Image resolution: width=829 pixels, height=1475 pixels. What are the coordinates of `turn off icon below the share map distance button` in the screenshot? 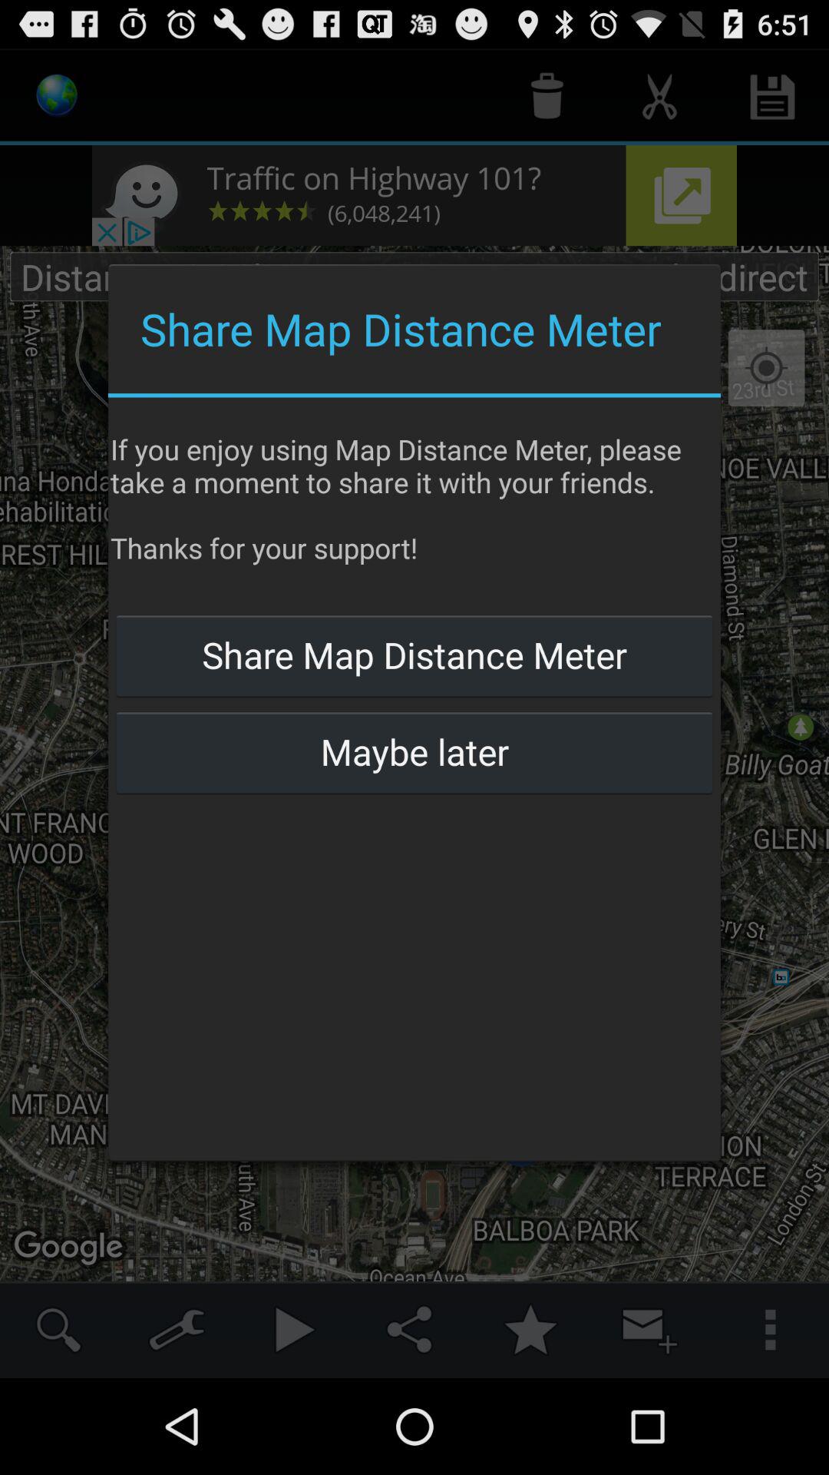 It's located at (414, 751).